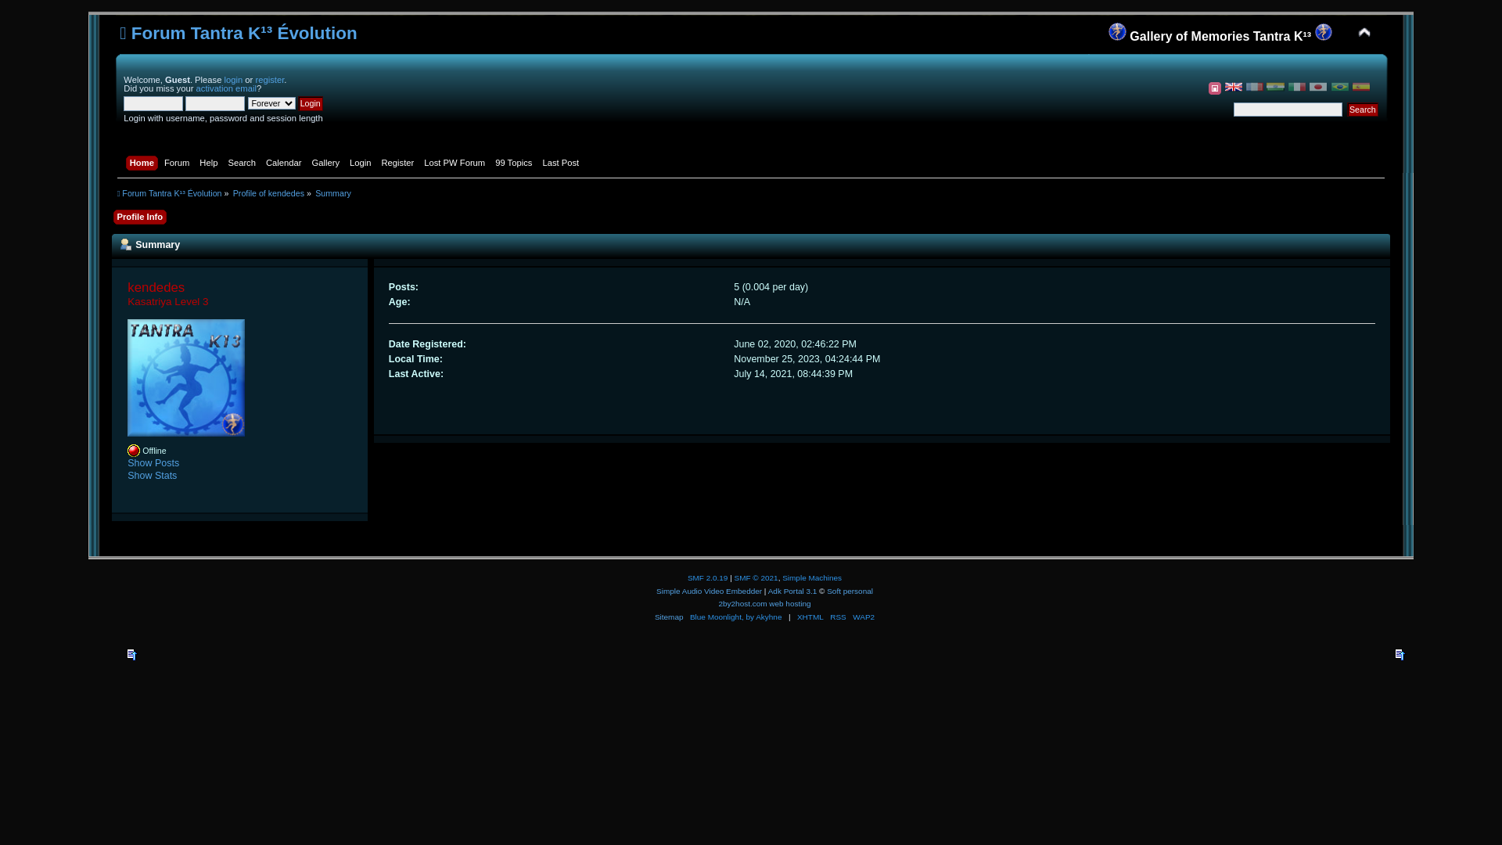  Describe the element at coordinates (133, 657) in the screenshot. I see `Go - TOP * UP` at that location.